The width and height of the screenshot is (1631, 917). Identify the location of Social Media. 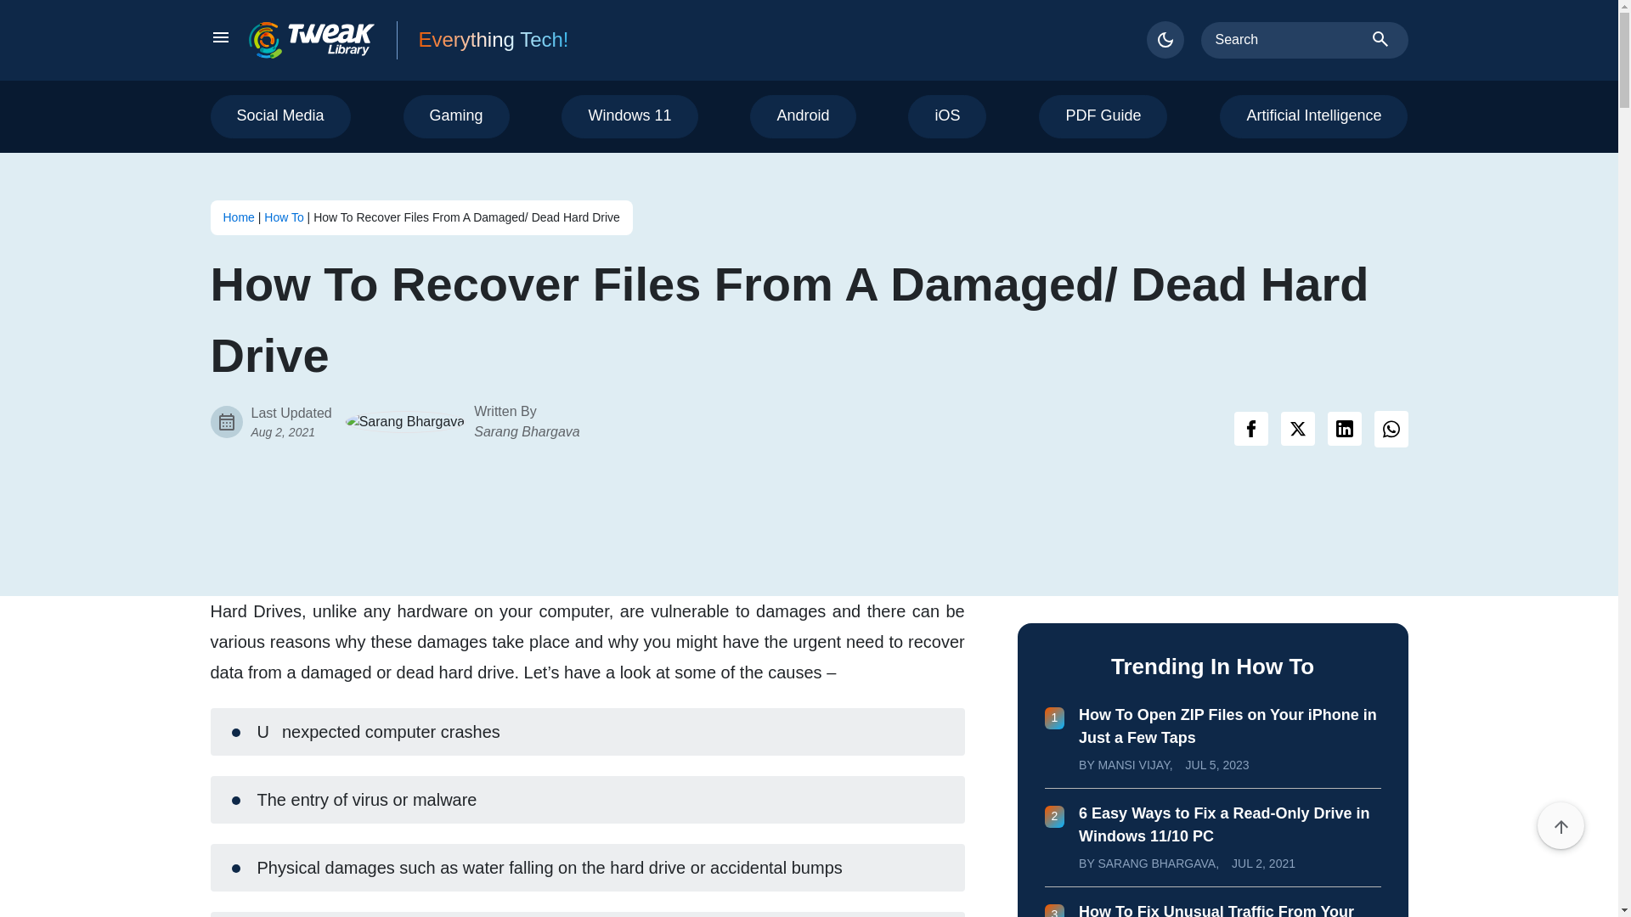
(280, 117).